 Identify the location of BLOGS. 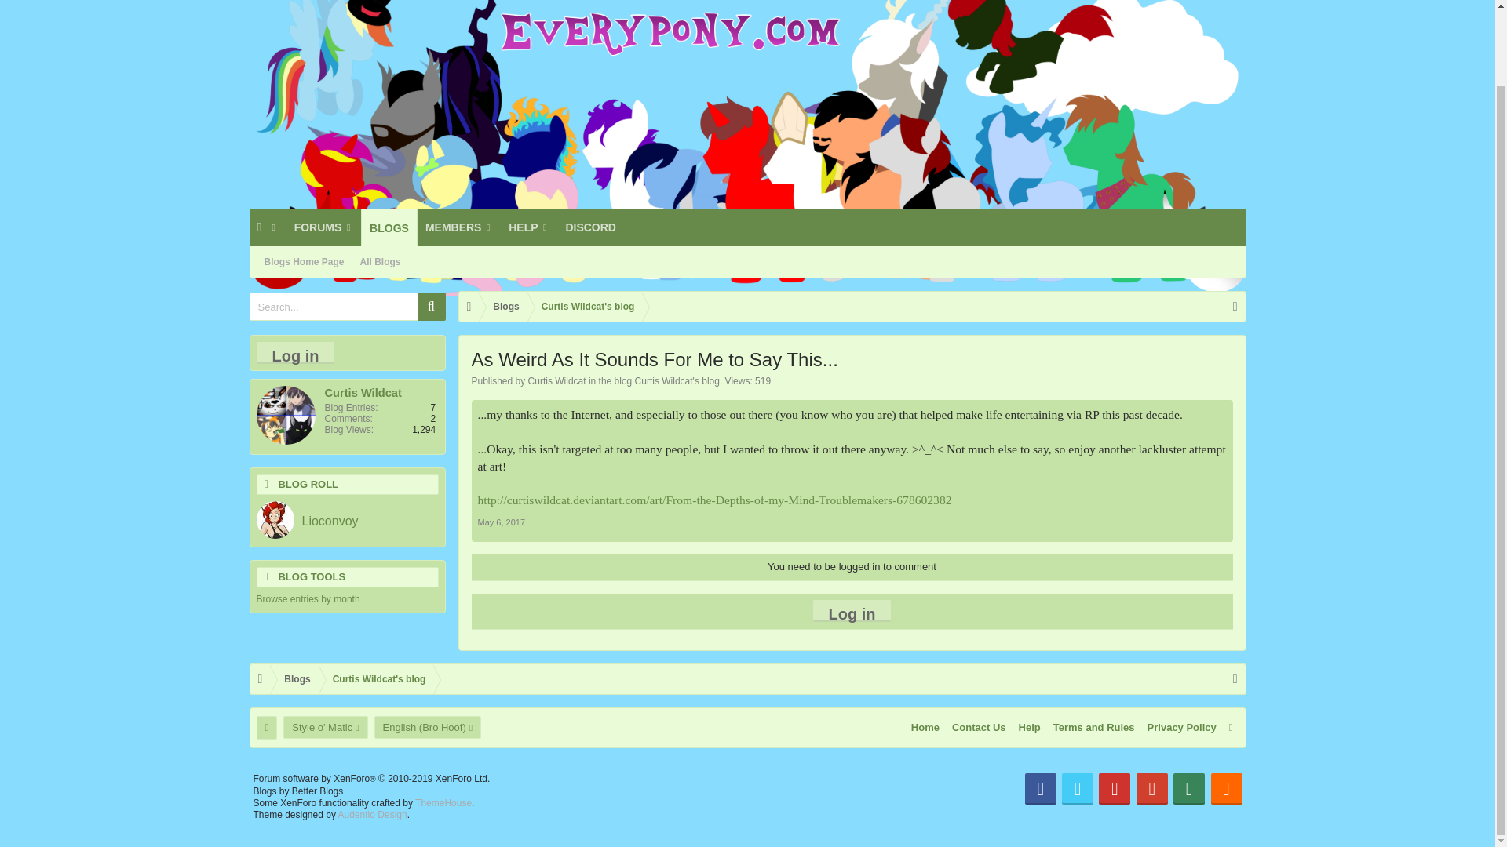
(389, 227).